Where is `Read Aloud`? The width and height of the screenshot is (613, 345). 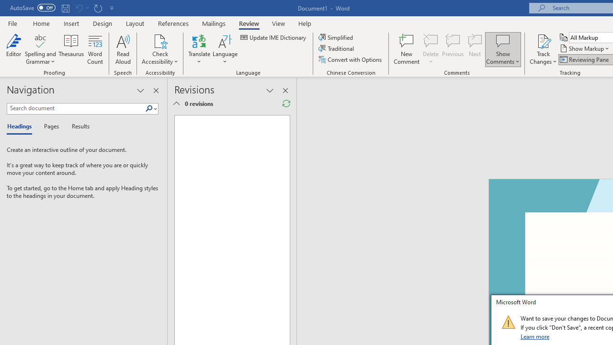 Read Aloud is located at coordinates (123, 49).